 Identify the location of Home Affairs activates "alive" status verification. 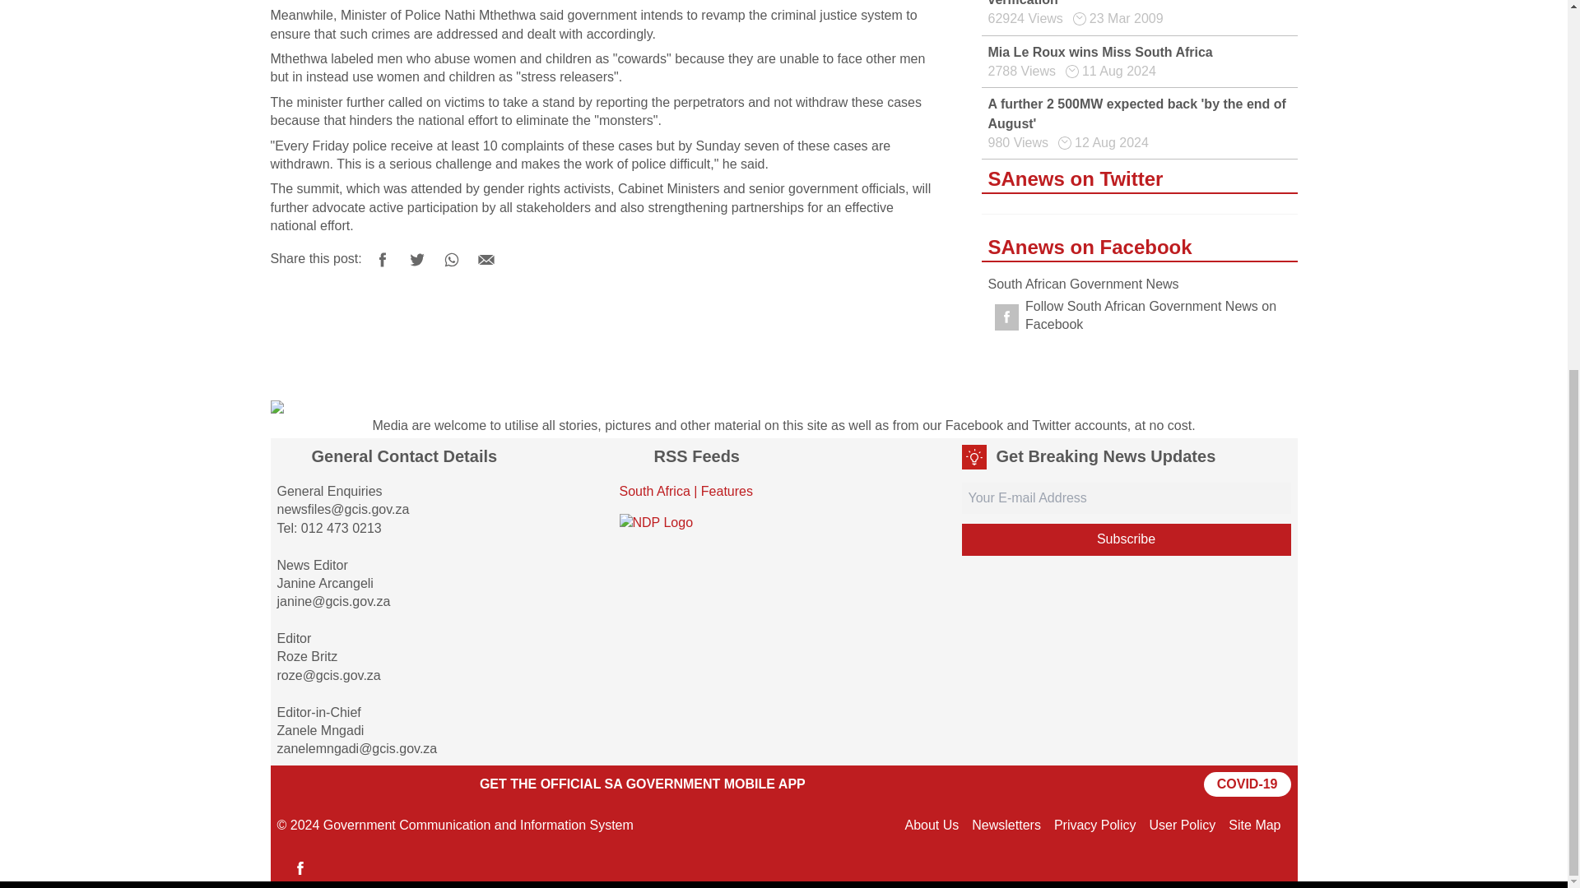
(1102, 3).